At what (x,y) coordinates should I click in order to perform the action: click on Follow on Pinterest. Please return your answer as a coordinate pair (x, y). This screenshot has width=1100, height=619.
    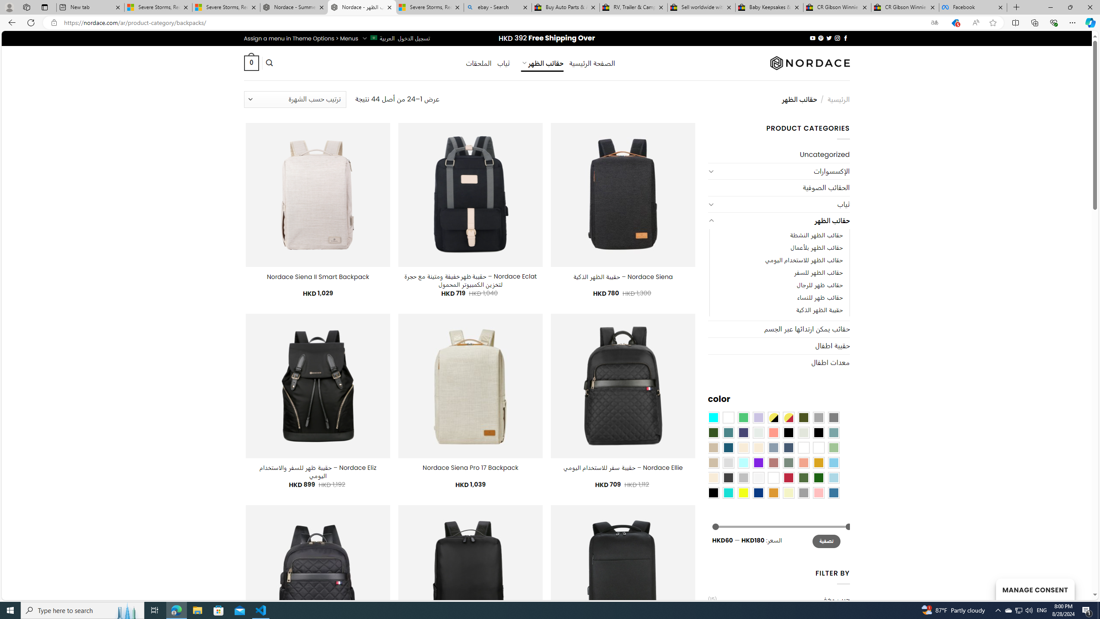
    Looking at the image, I should click on (821, 38).